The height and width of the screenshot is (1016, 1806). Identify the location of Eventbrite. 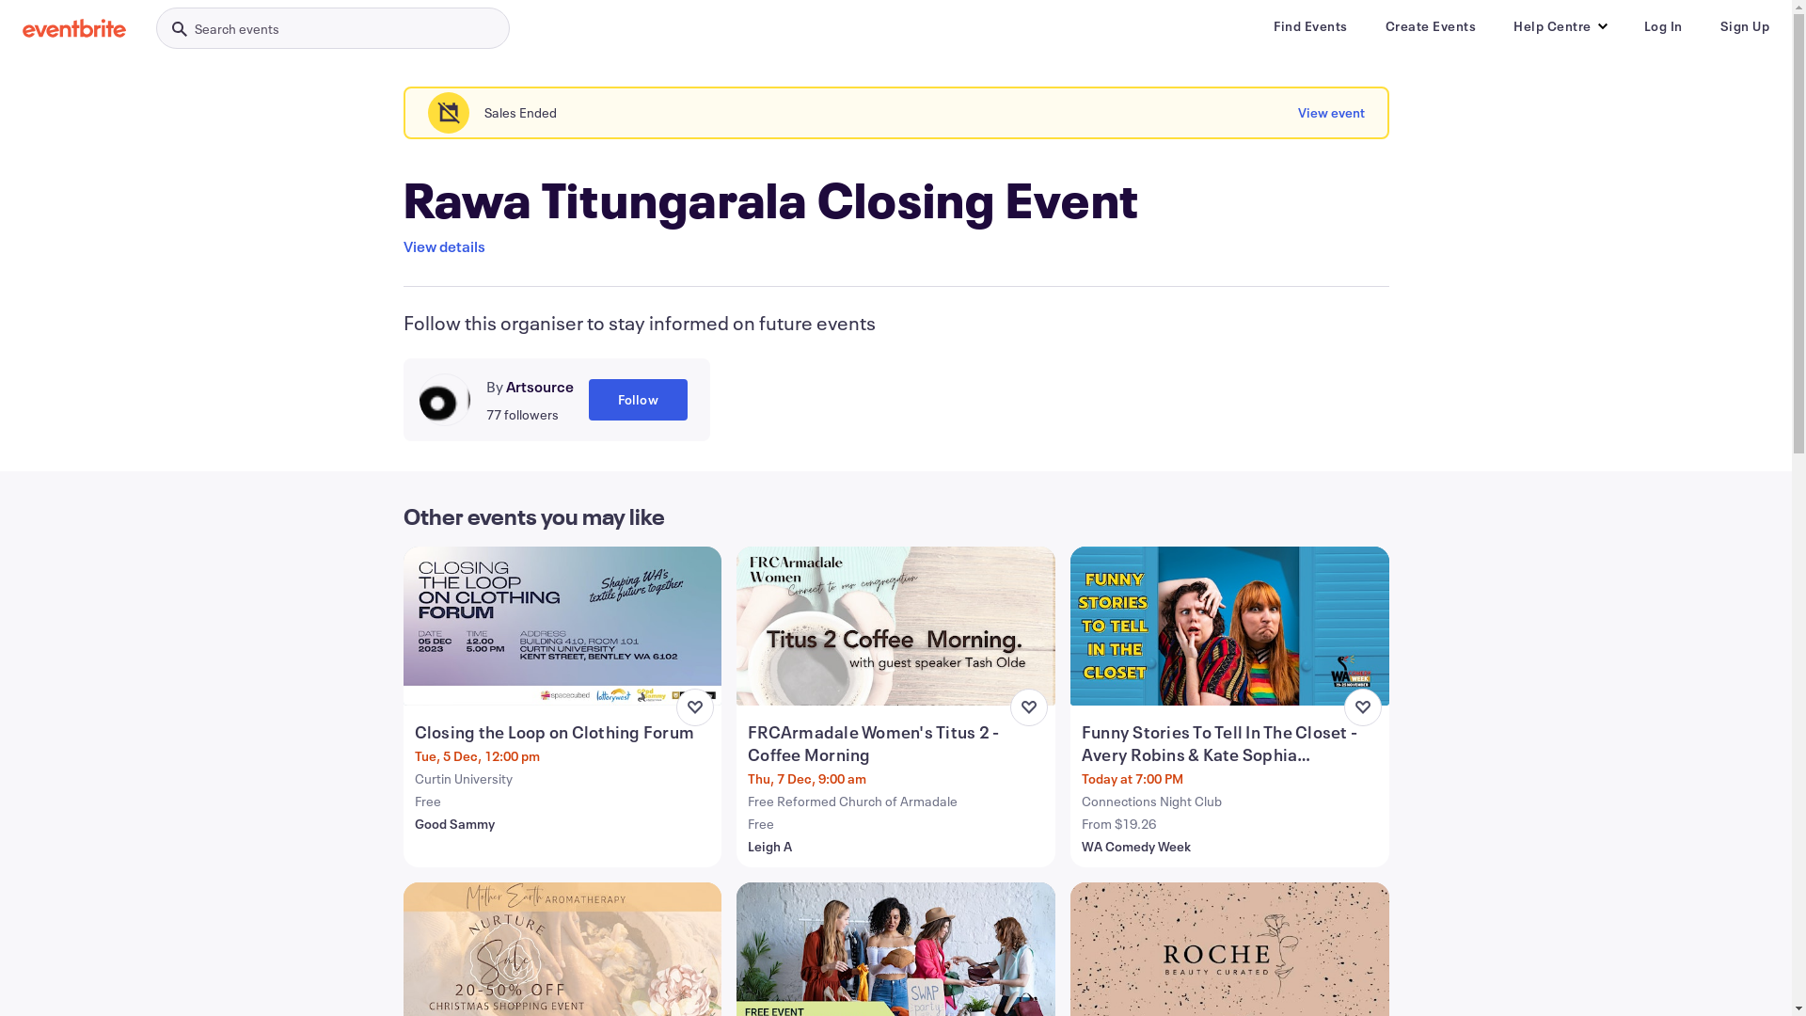
(74, 28).